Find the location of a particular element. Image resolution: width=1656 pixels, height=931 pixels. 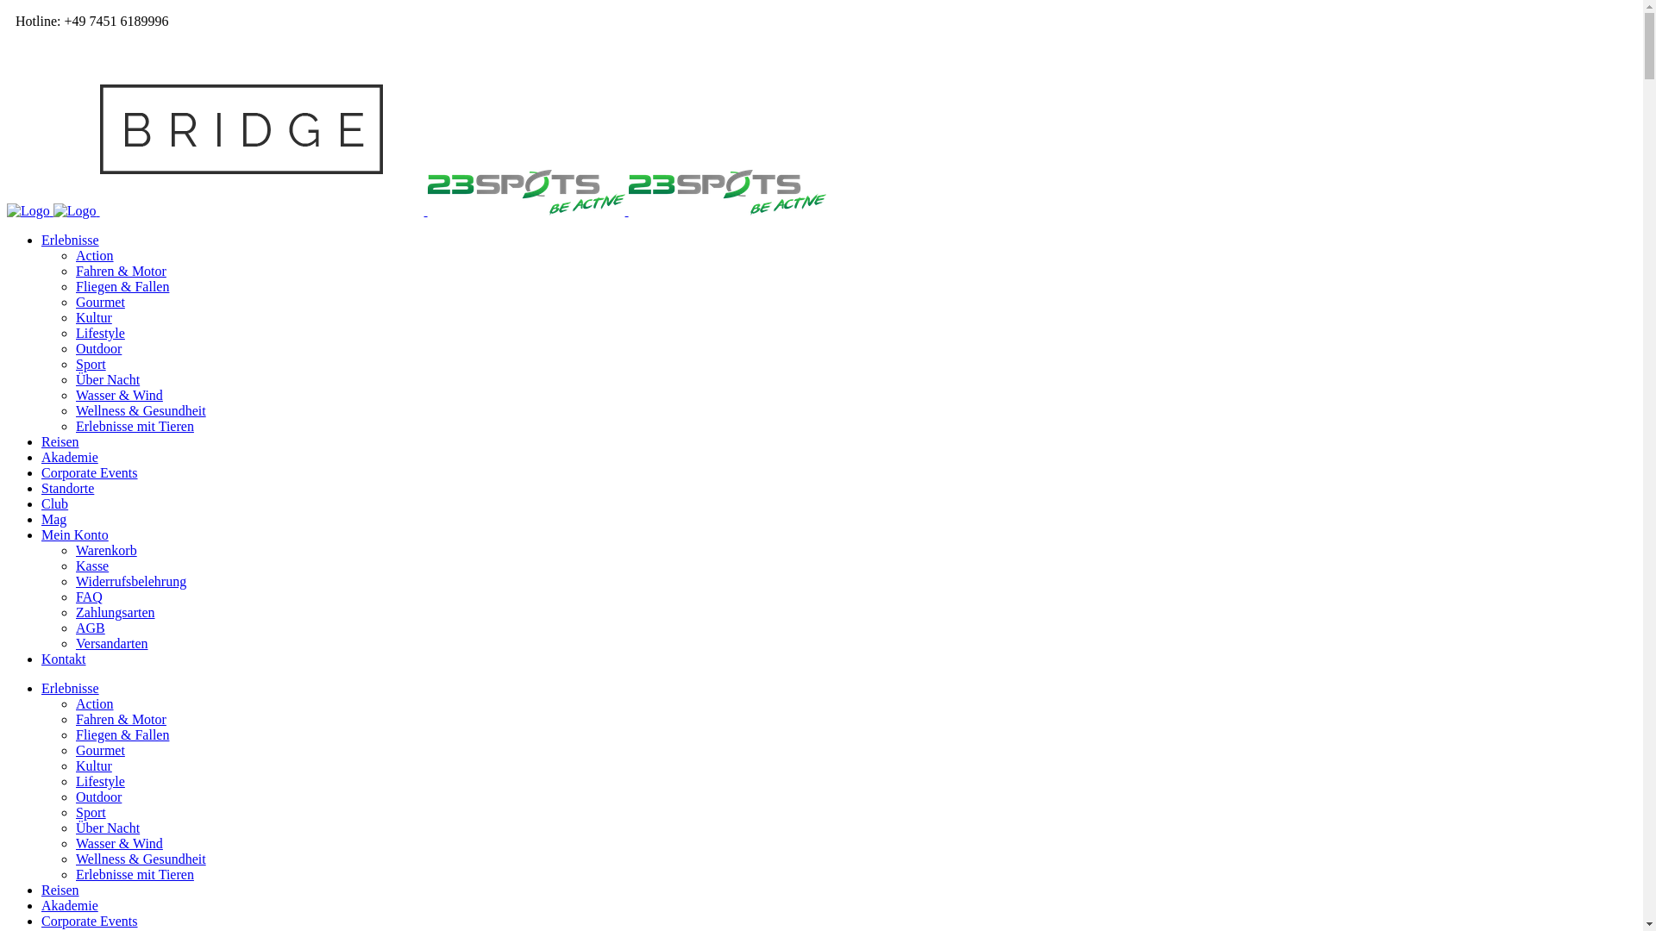

Wellness & Gesundheit is located at coordinates (141, 410).